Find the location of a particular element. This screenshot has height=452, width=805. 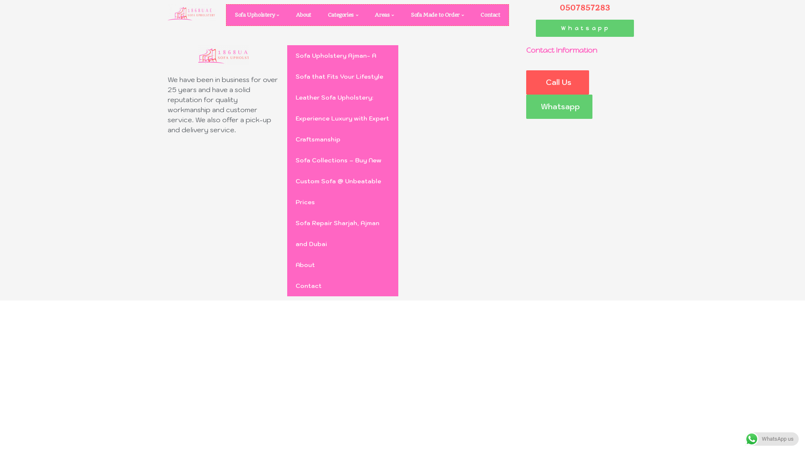

Categories is located at coordinates (343, 15).